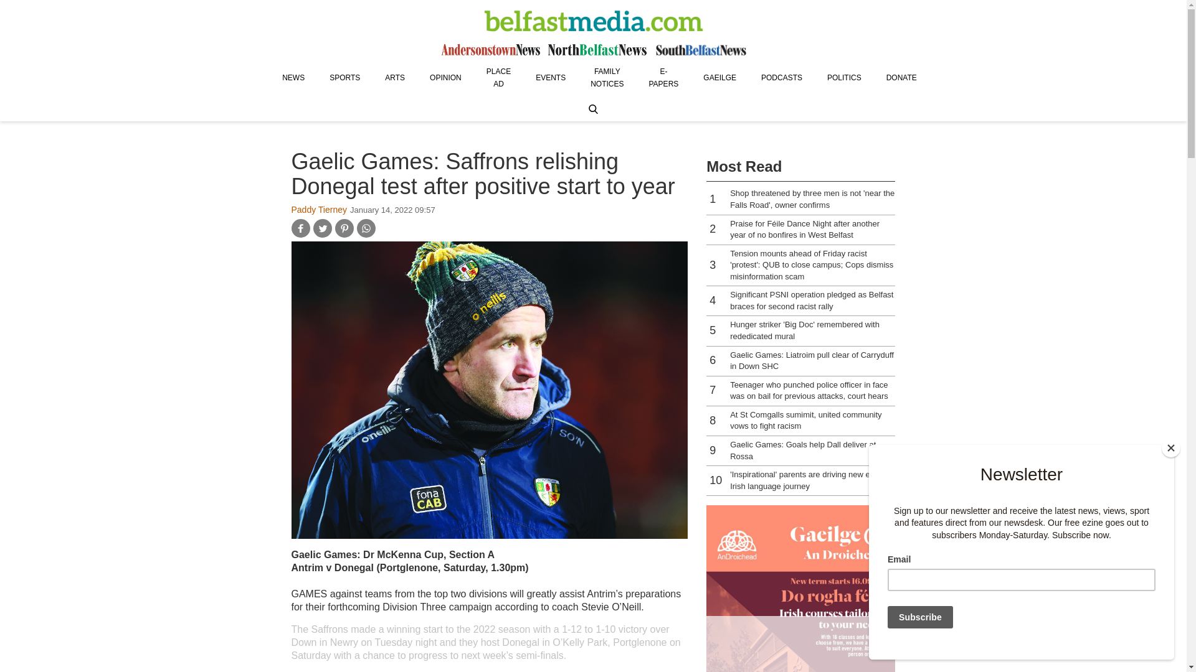 The height and width of the screenshot is (672, 1196). I want to click on ARTS, so click(395, 77).